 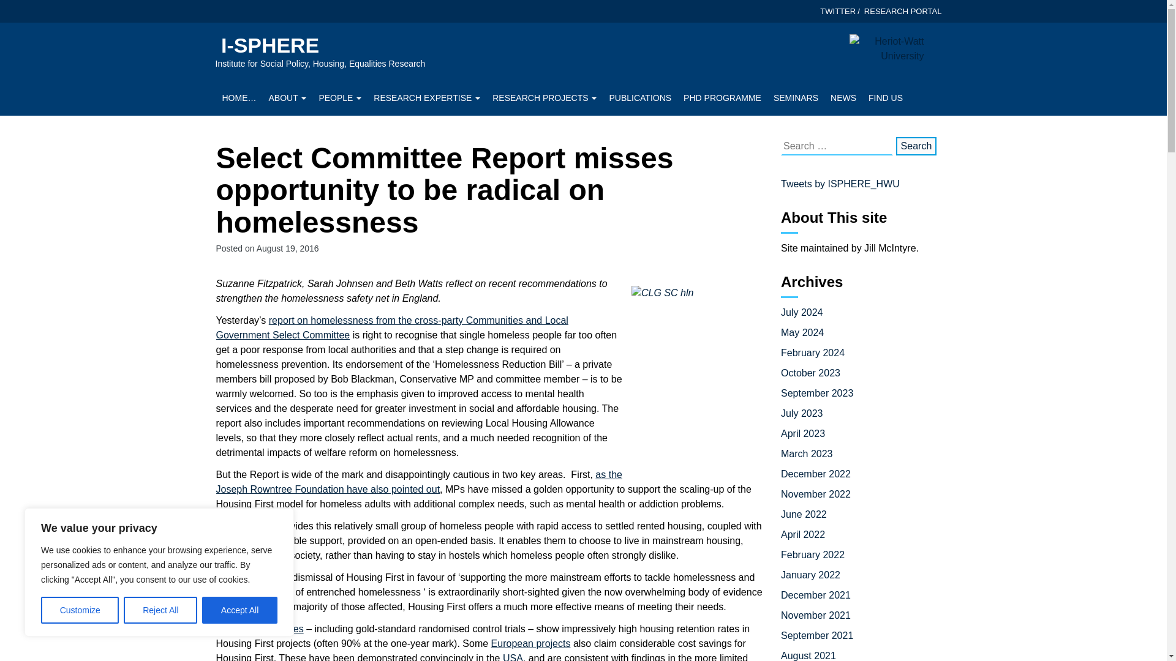 I want to click on Accept All, so click(x=240, y=610).